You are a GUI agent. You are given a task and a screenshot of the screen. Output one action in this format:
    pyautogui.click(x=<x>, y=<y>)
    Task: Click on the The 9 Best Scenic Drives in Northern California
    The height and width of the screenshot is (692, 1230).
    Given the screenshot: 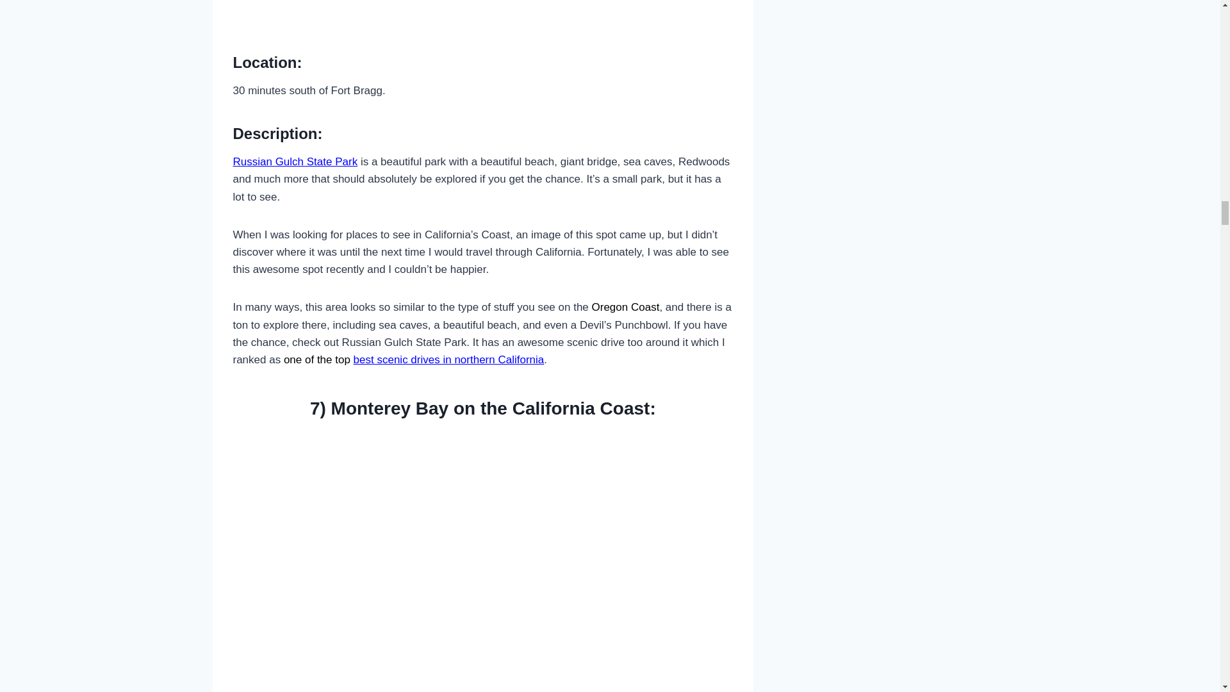 What is the action you would take?
    pyautogui.click(x=449, y=359)
    